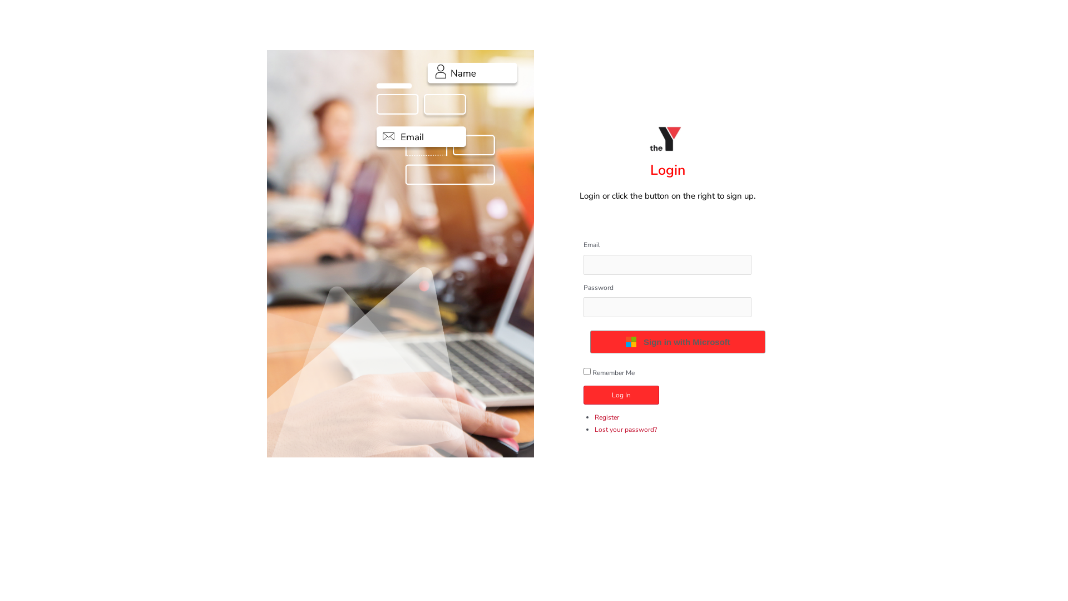  What do you see at coordinates (607, 417) in the screenshot?
I see `Register` at bounding box center [607, 417].